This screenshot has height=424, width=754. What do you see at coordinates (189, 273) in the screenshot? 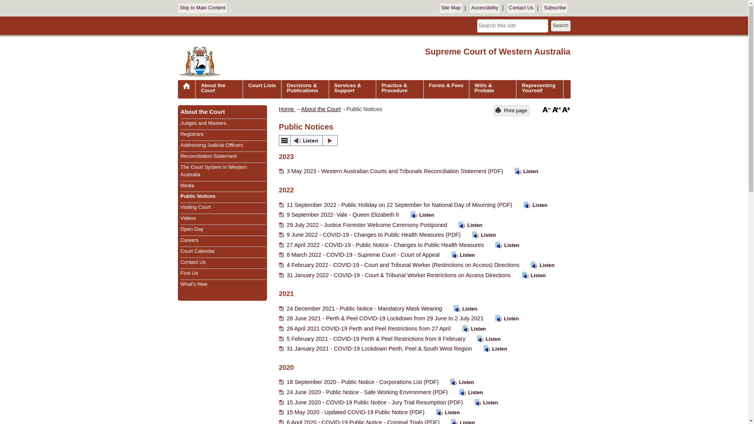
I see `Find Us` at bounding box center [189, 273].